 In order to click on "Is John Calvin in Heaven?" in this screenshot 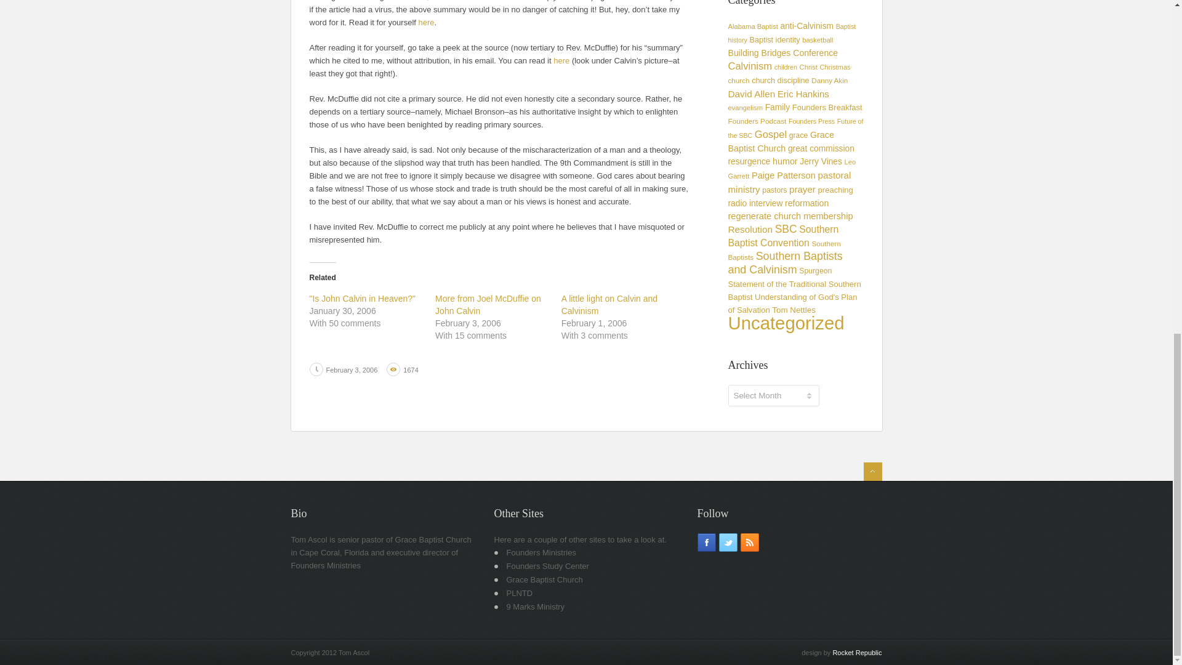, I will do `click(362, 298)`.